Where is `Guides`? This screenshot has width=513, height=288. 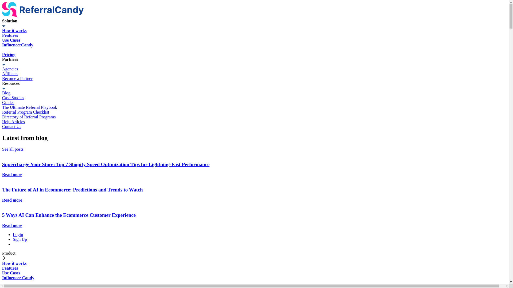 Guides is located at coordinates (254, 103).